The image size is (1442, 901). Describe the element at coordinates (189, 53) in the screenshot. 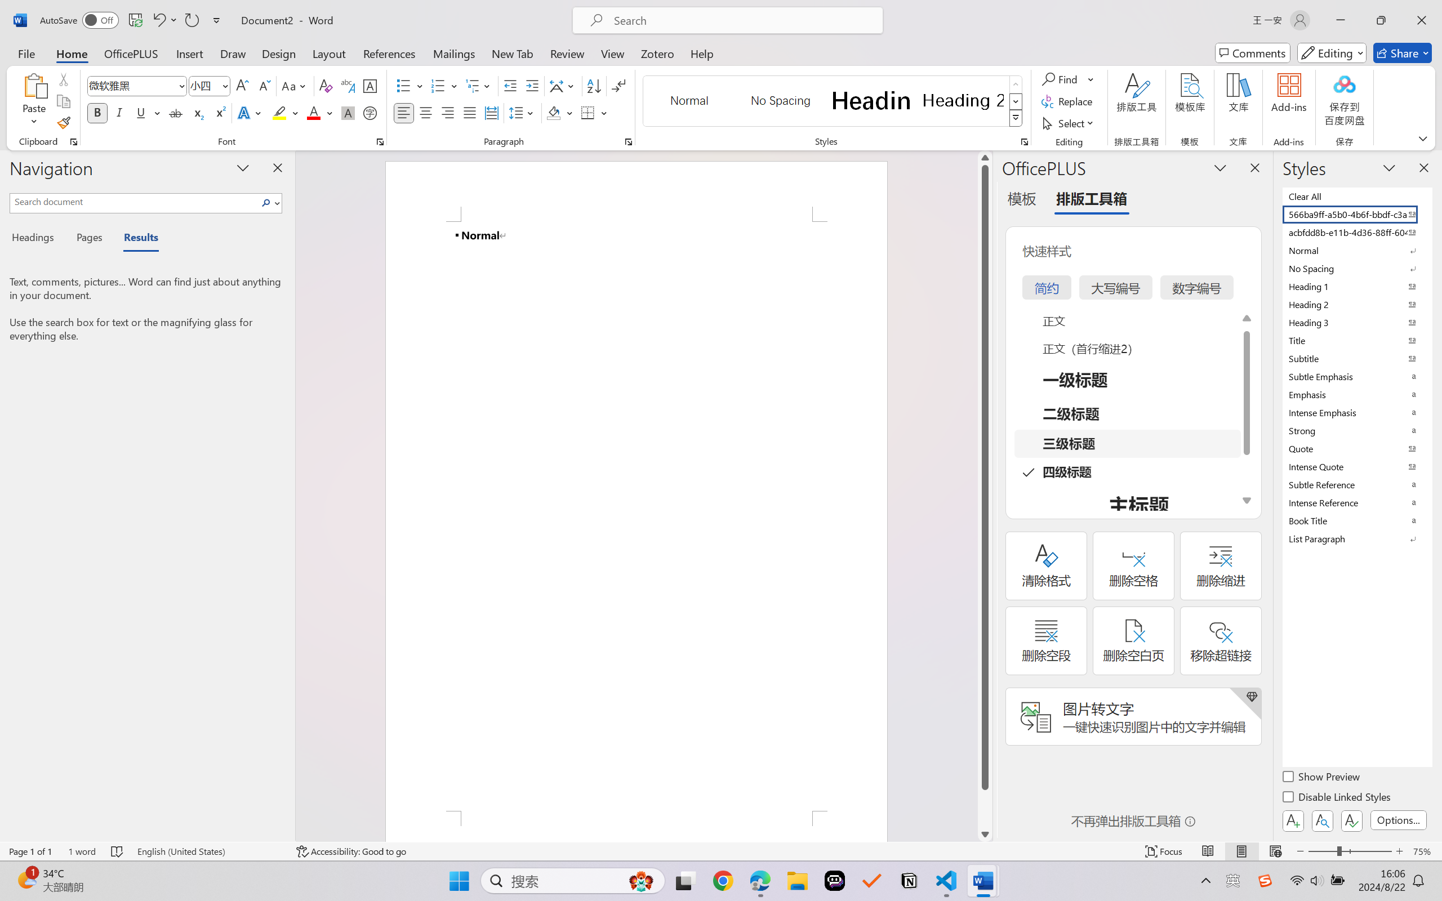

I see `Insert` at that location.